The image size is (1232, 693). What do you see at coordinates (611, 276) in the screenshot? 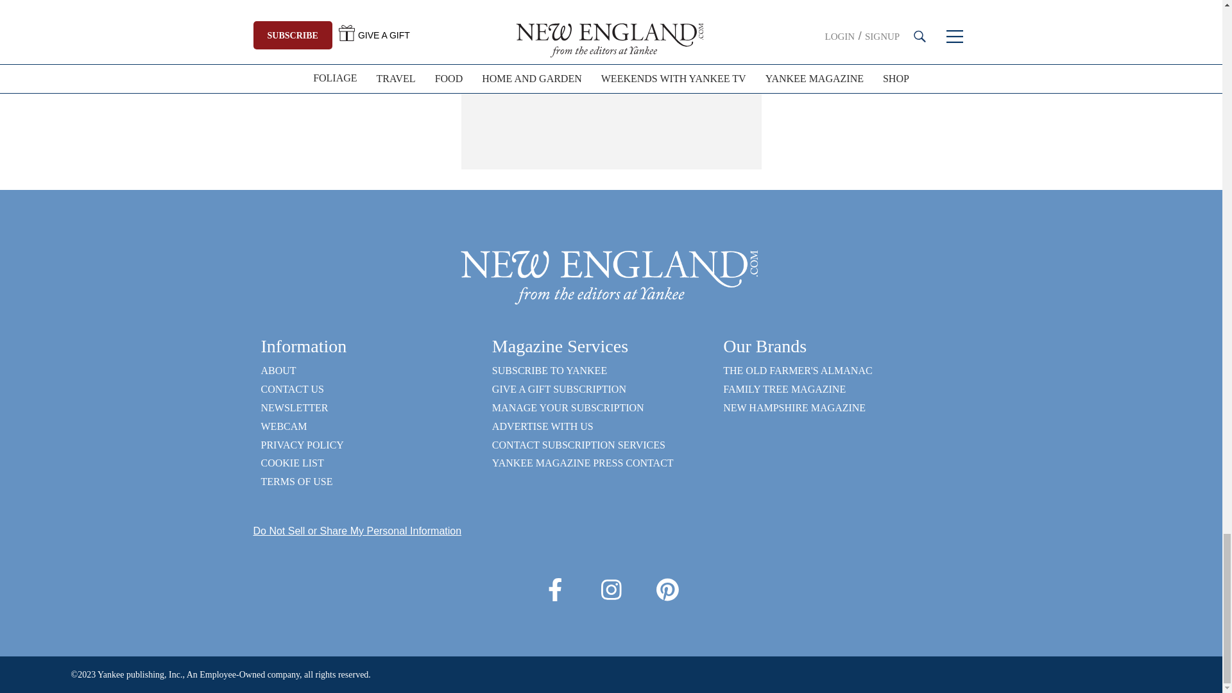
I see `new-england-logo-footer-white` at bounding box center [611, 276].